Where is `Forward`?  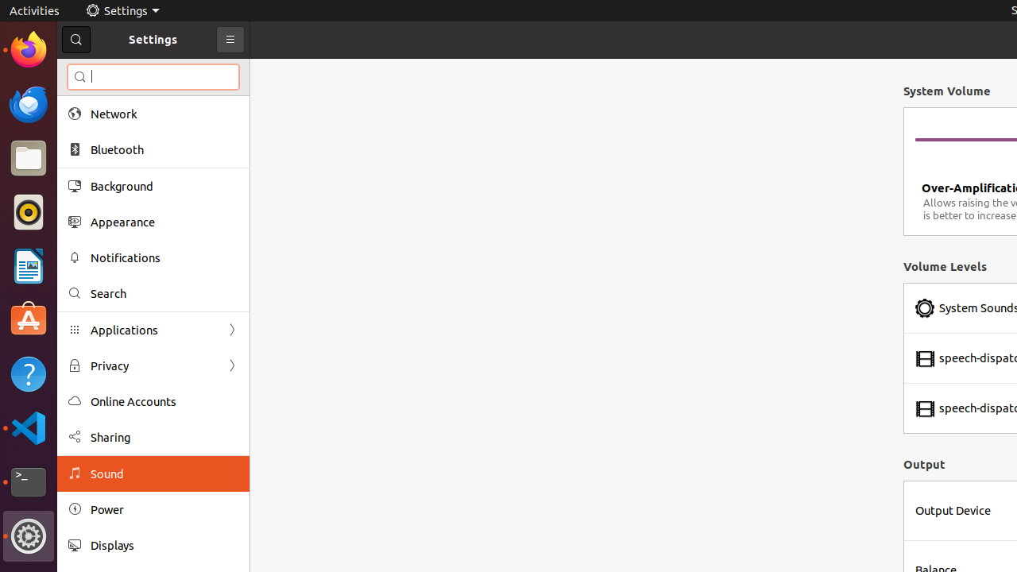 Forward is located at coordinates (232, 365).